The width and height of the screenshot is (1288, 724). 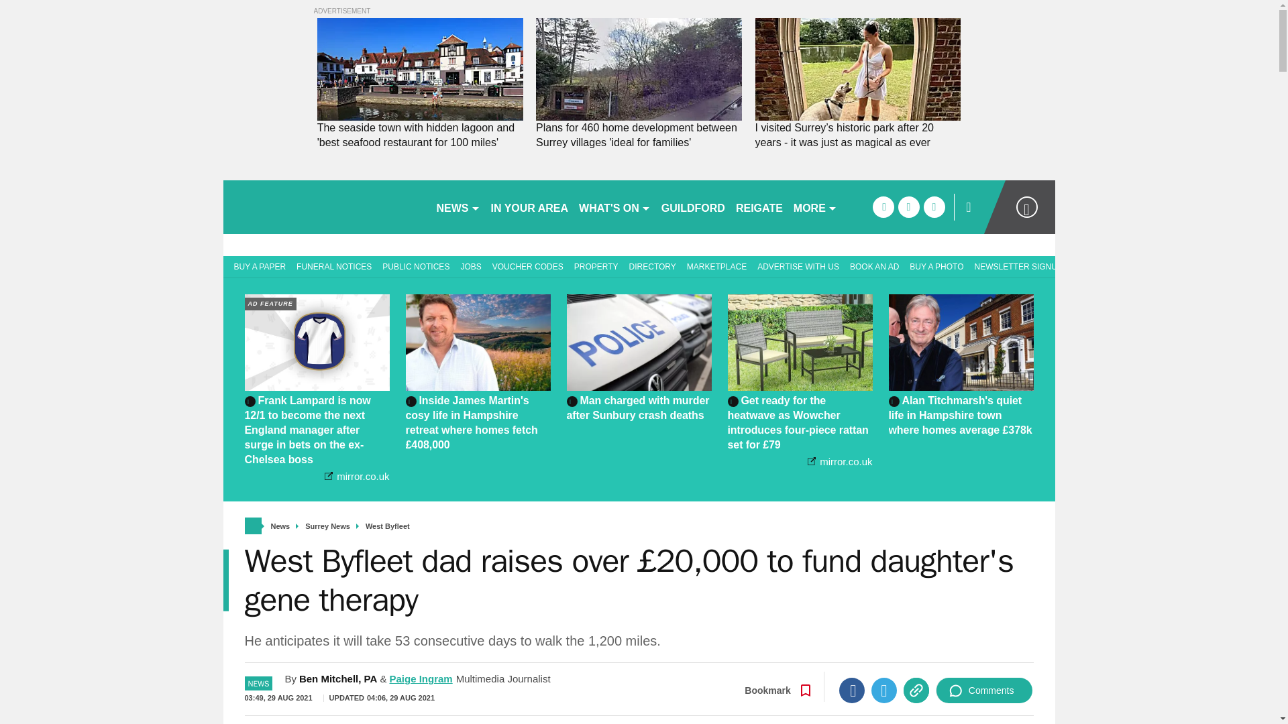 I want to click on REIGATE, so click(x=759, y=206).